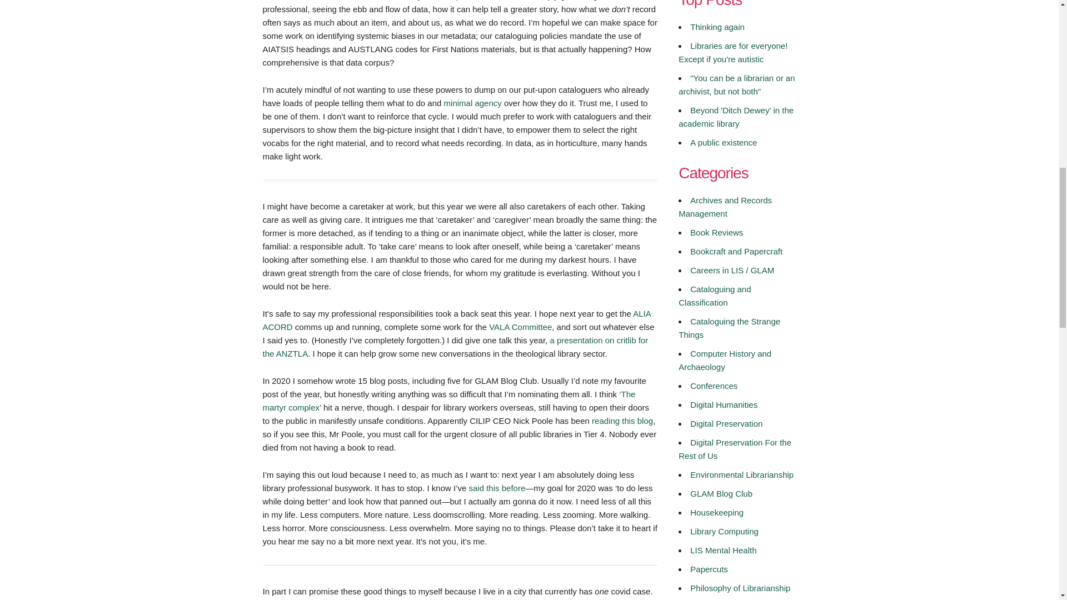 Image resolution: width=1067 pixels, height=600 pixels. Describe the element at coordinates (497, 488) in the screenshot. I see `said this before` at that location.